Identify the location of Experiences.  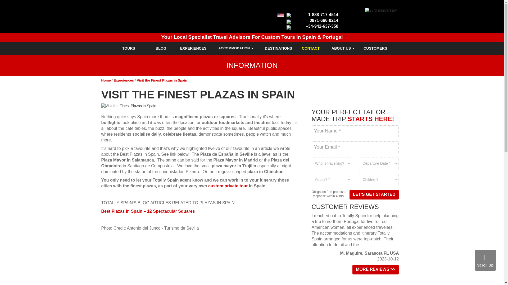
(124, 80).